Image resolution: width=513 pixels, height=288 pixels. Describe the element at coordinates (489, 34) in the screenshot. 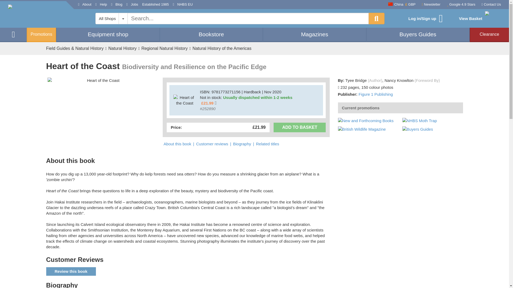

I see `Clearance` at that location.